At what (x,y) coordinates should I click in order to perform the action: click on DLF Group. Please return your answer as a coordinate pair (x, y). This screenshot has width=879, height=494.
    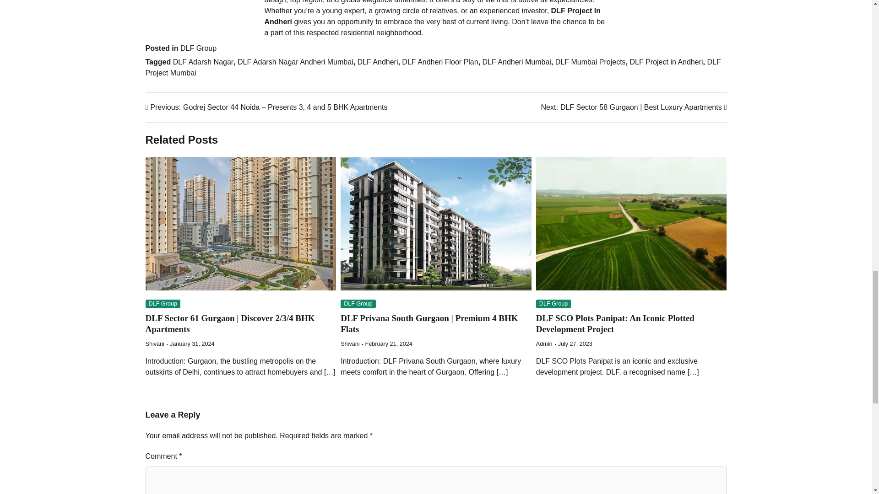
    Looking at the image, I should click on (358, 304).